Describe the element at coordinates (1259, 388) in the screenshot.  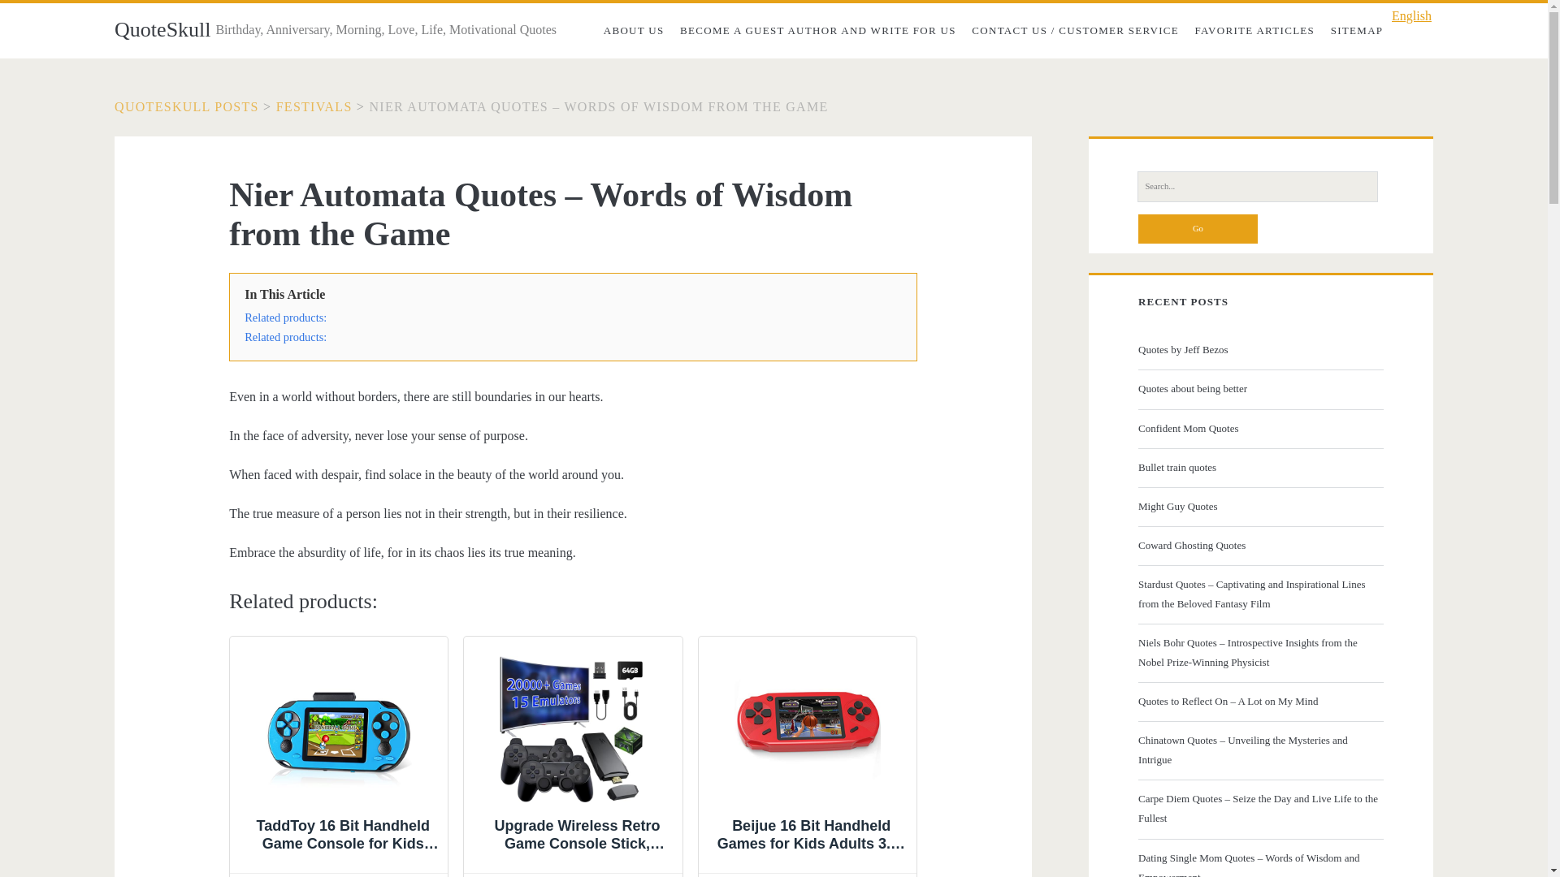
I see `Quotes about being better` at that location.